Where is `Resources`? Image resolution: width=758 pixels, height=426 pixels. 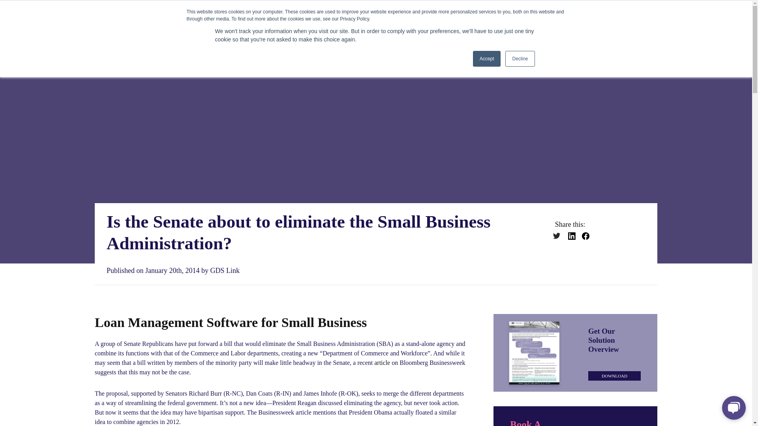 Resources is located at coordinates (564, 28).